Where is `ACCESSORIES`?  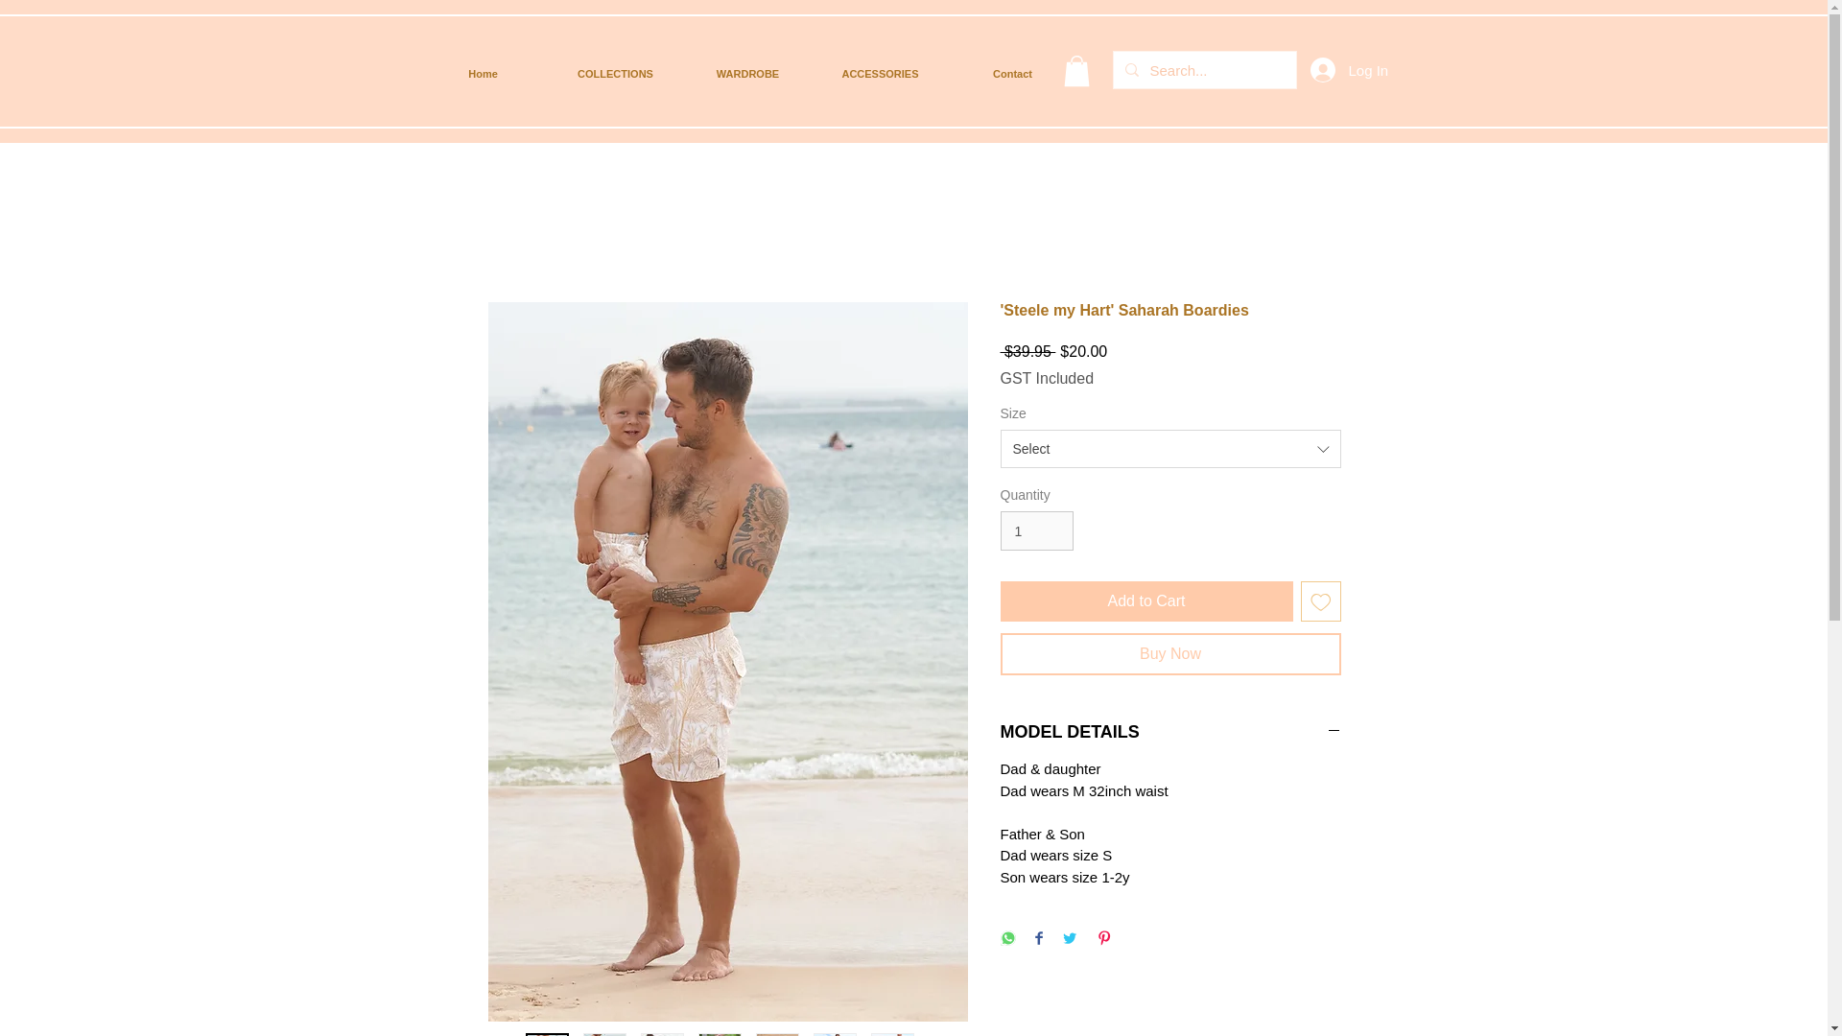 ACCESSORIES is located at coordinates (880, 73).